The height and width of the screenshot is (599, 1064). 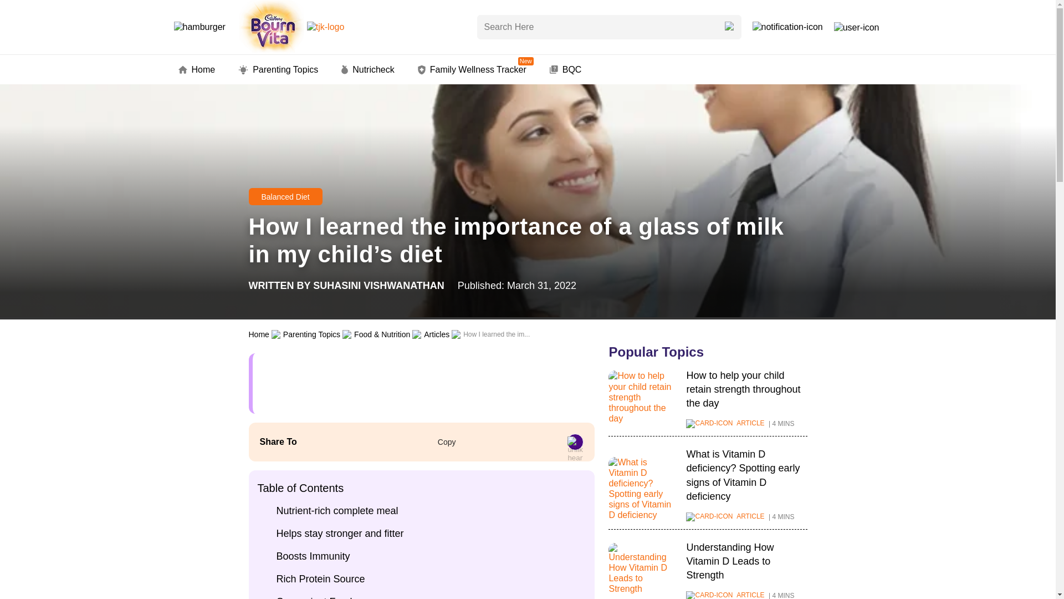 I want to click on Articles, so click(x=285, y=196).